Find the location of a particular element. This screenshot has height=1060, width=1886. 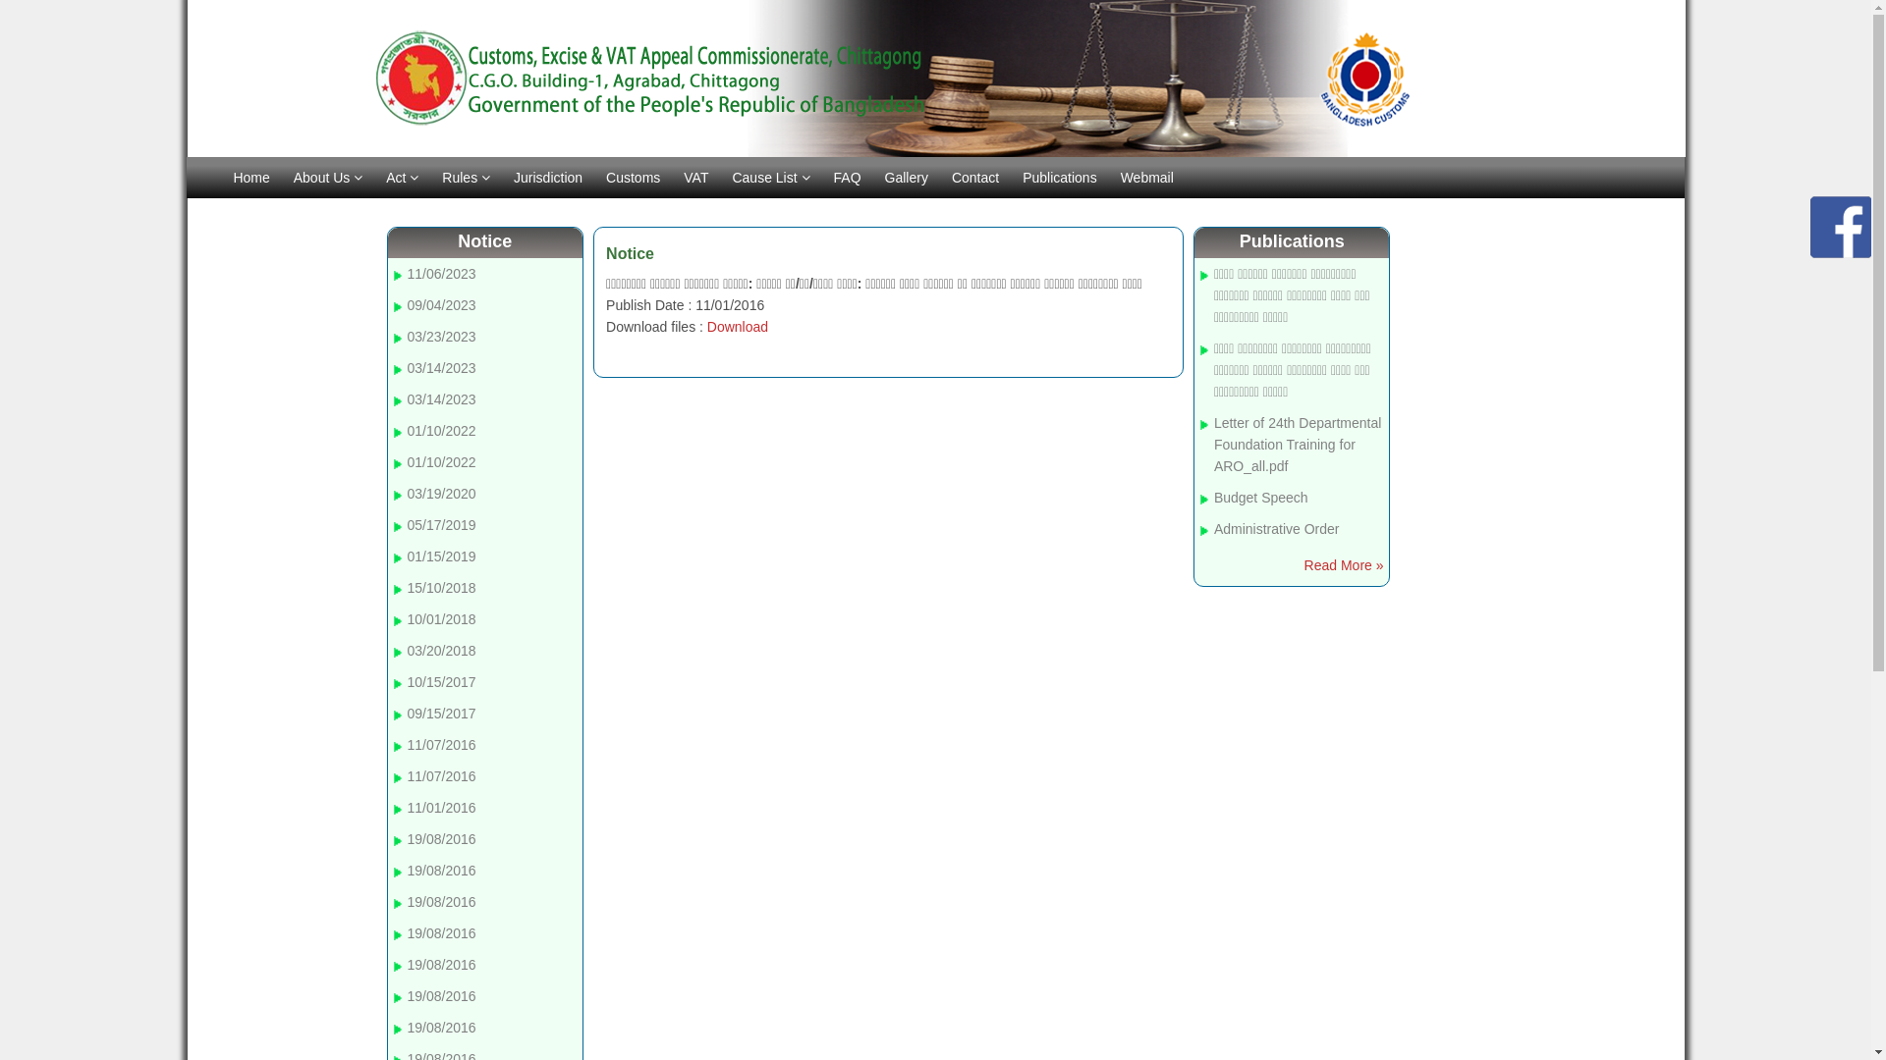

Administrative Order is located at coordinates (1277, 529).